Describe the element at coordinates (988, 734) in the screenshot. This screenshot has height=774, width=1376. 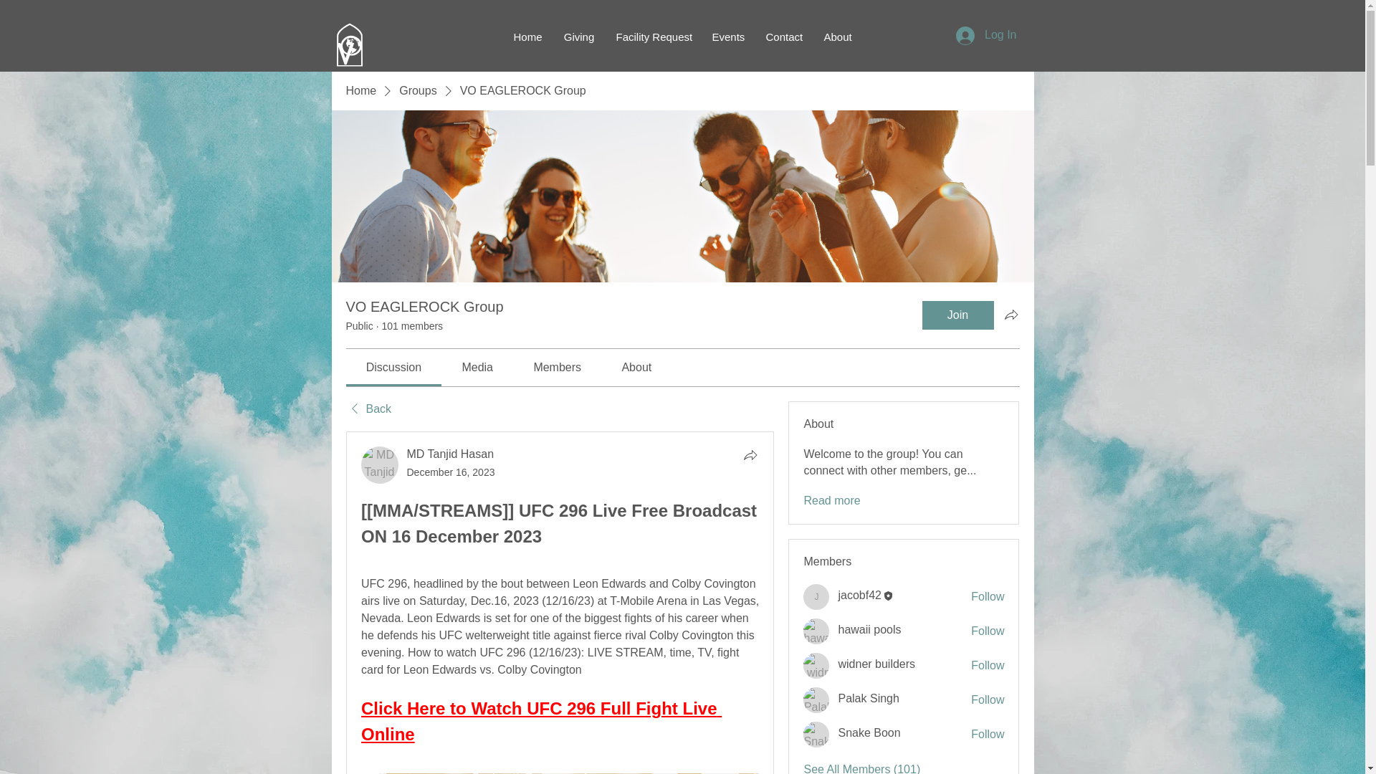
I see `Follow` at that location.